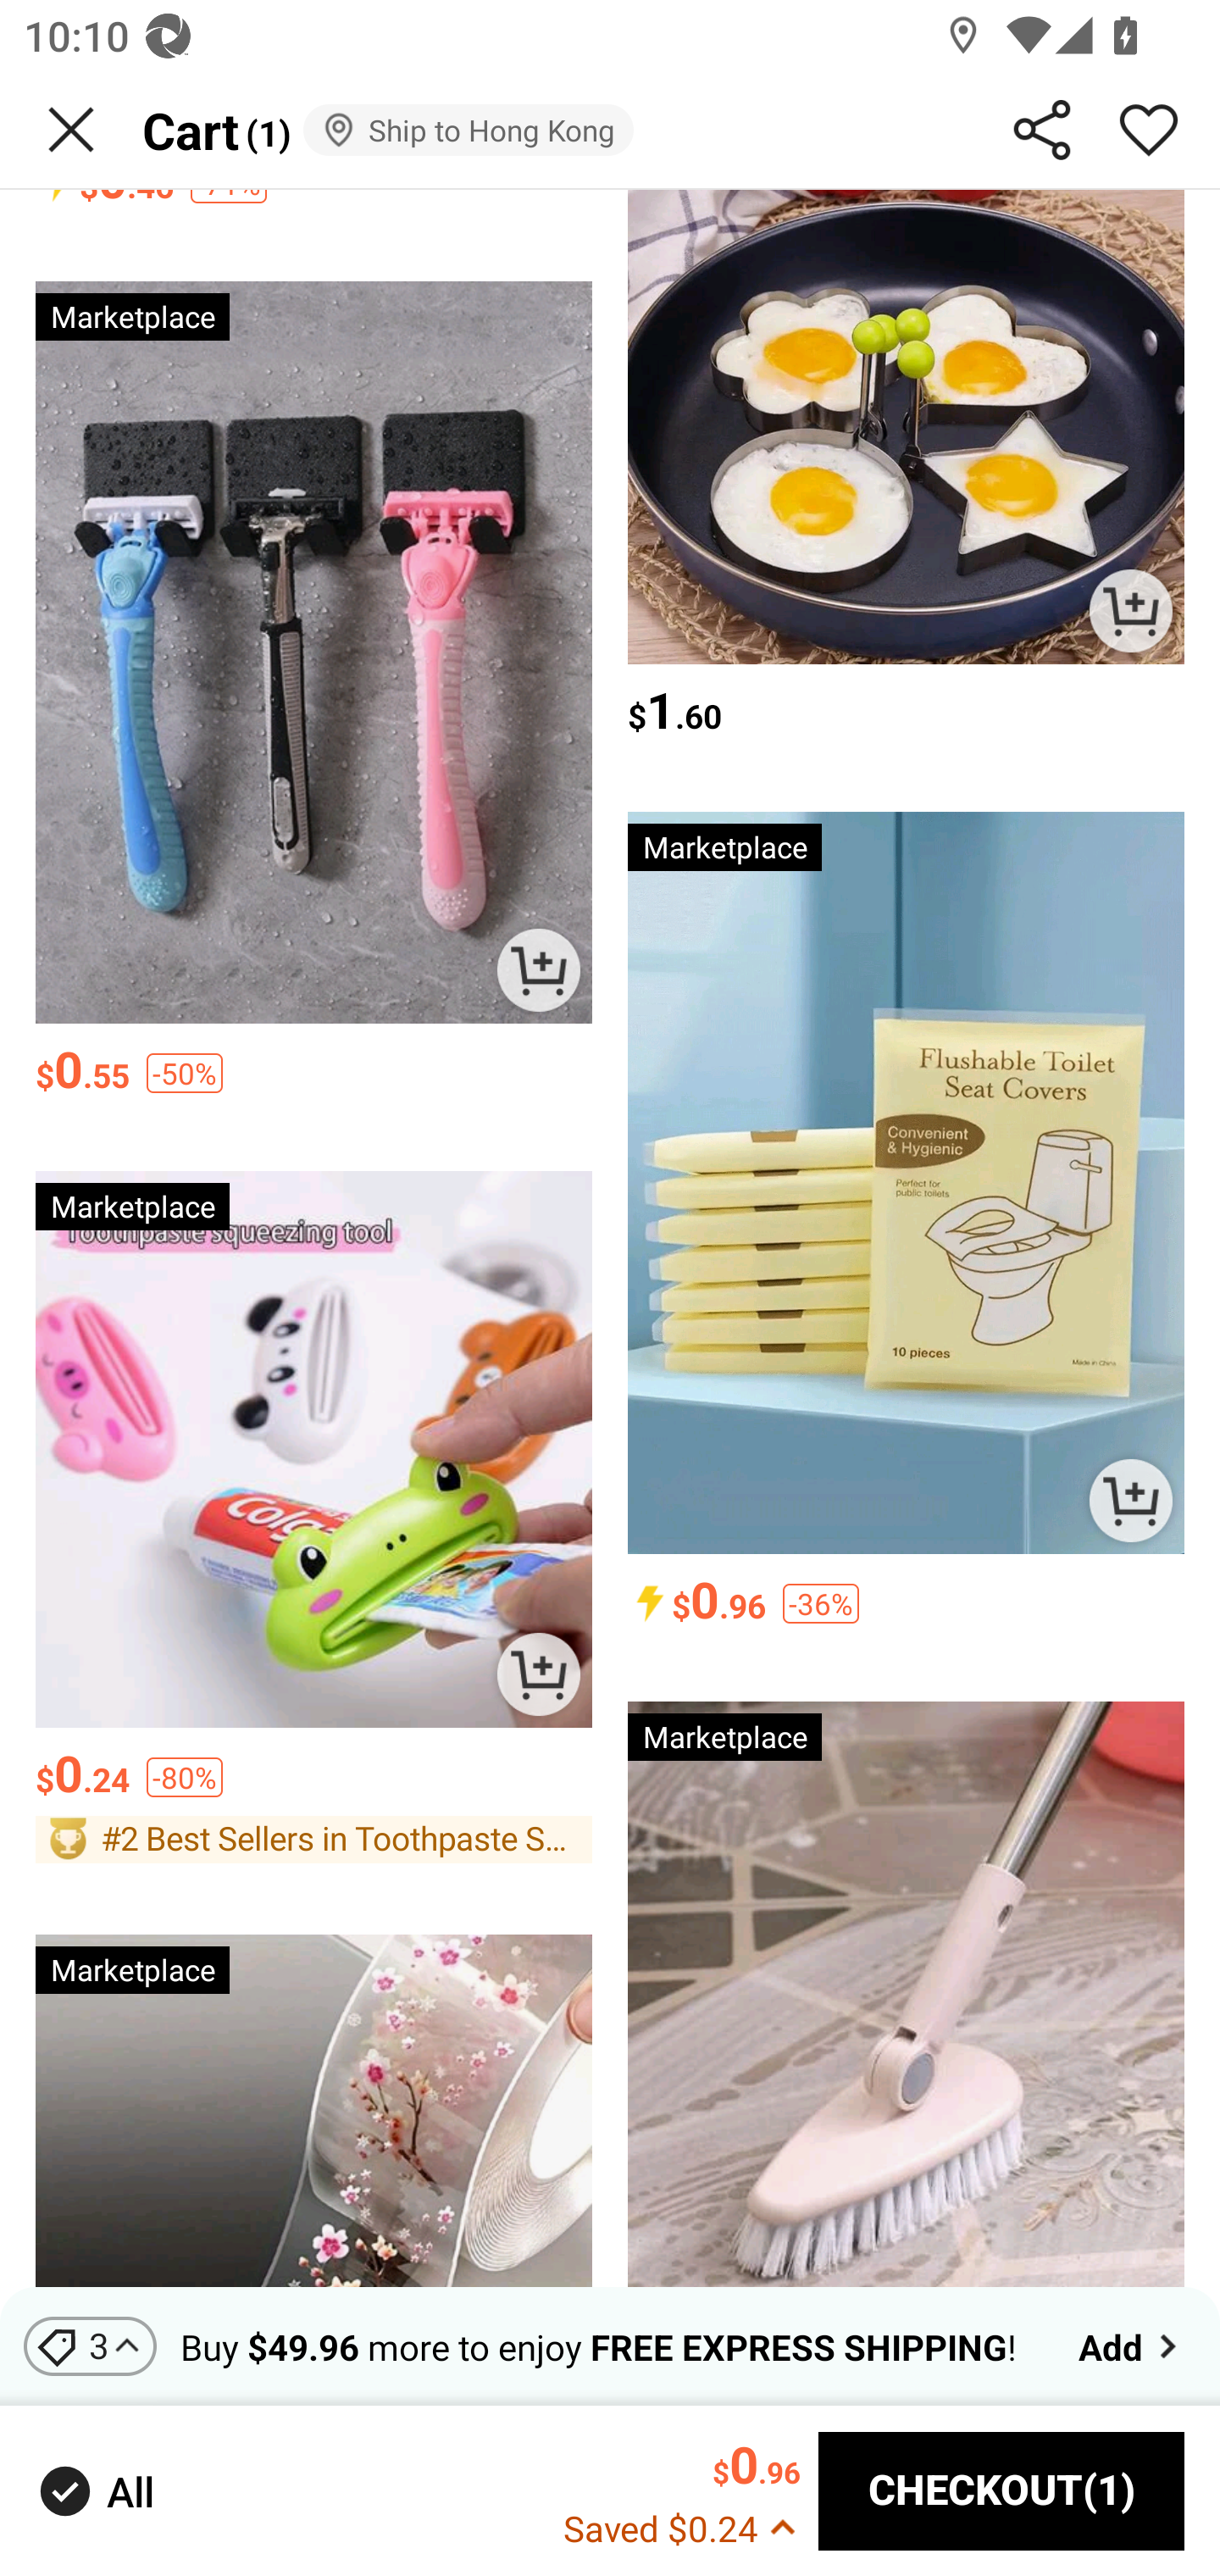  Describe the element at coordinates (94, 2492) in the screenshot. I see `All` at that location.